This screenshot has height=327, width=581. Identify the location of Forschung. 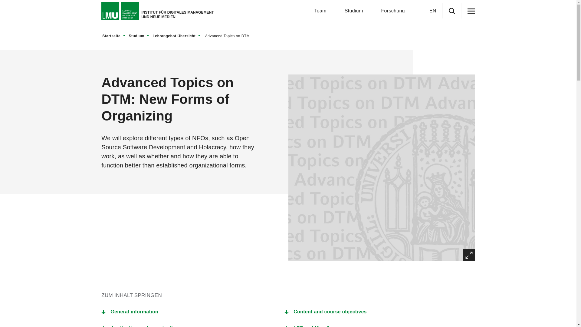
(393, 11).